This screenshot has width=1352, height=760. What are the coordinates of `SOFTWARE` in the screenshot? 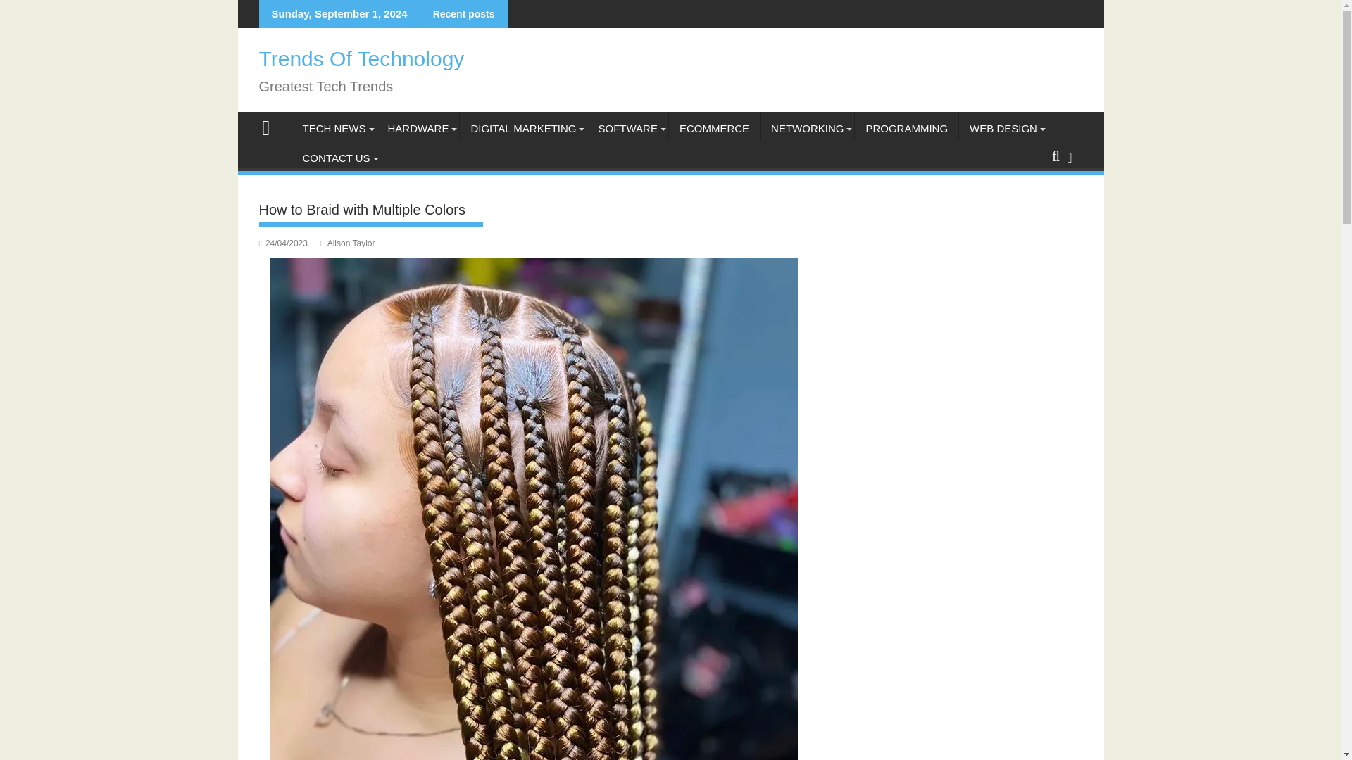 It's located at (627, 128).